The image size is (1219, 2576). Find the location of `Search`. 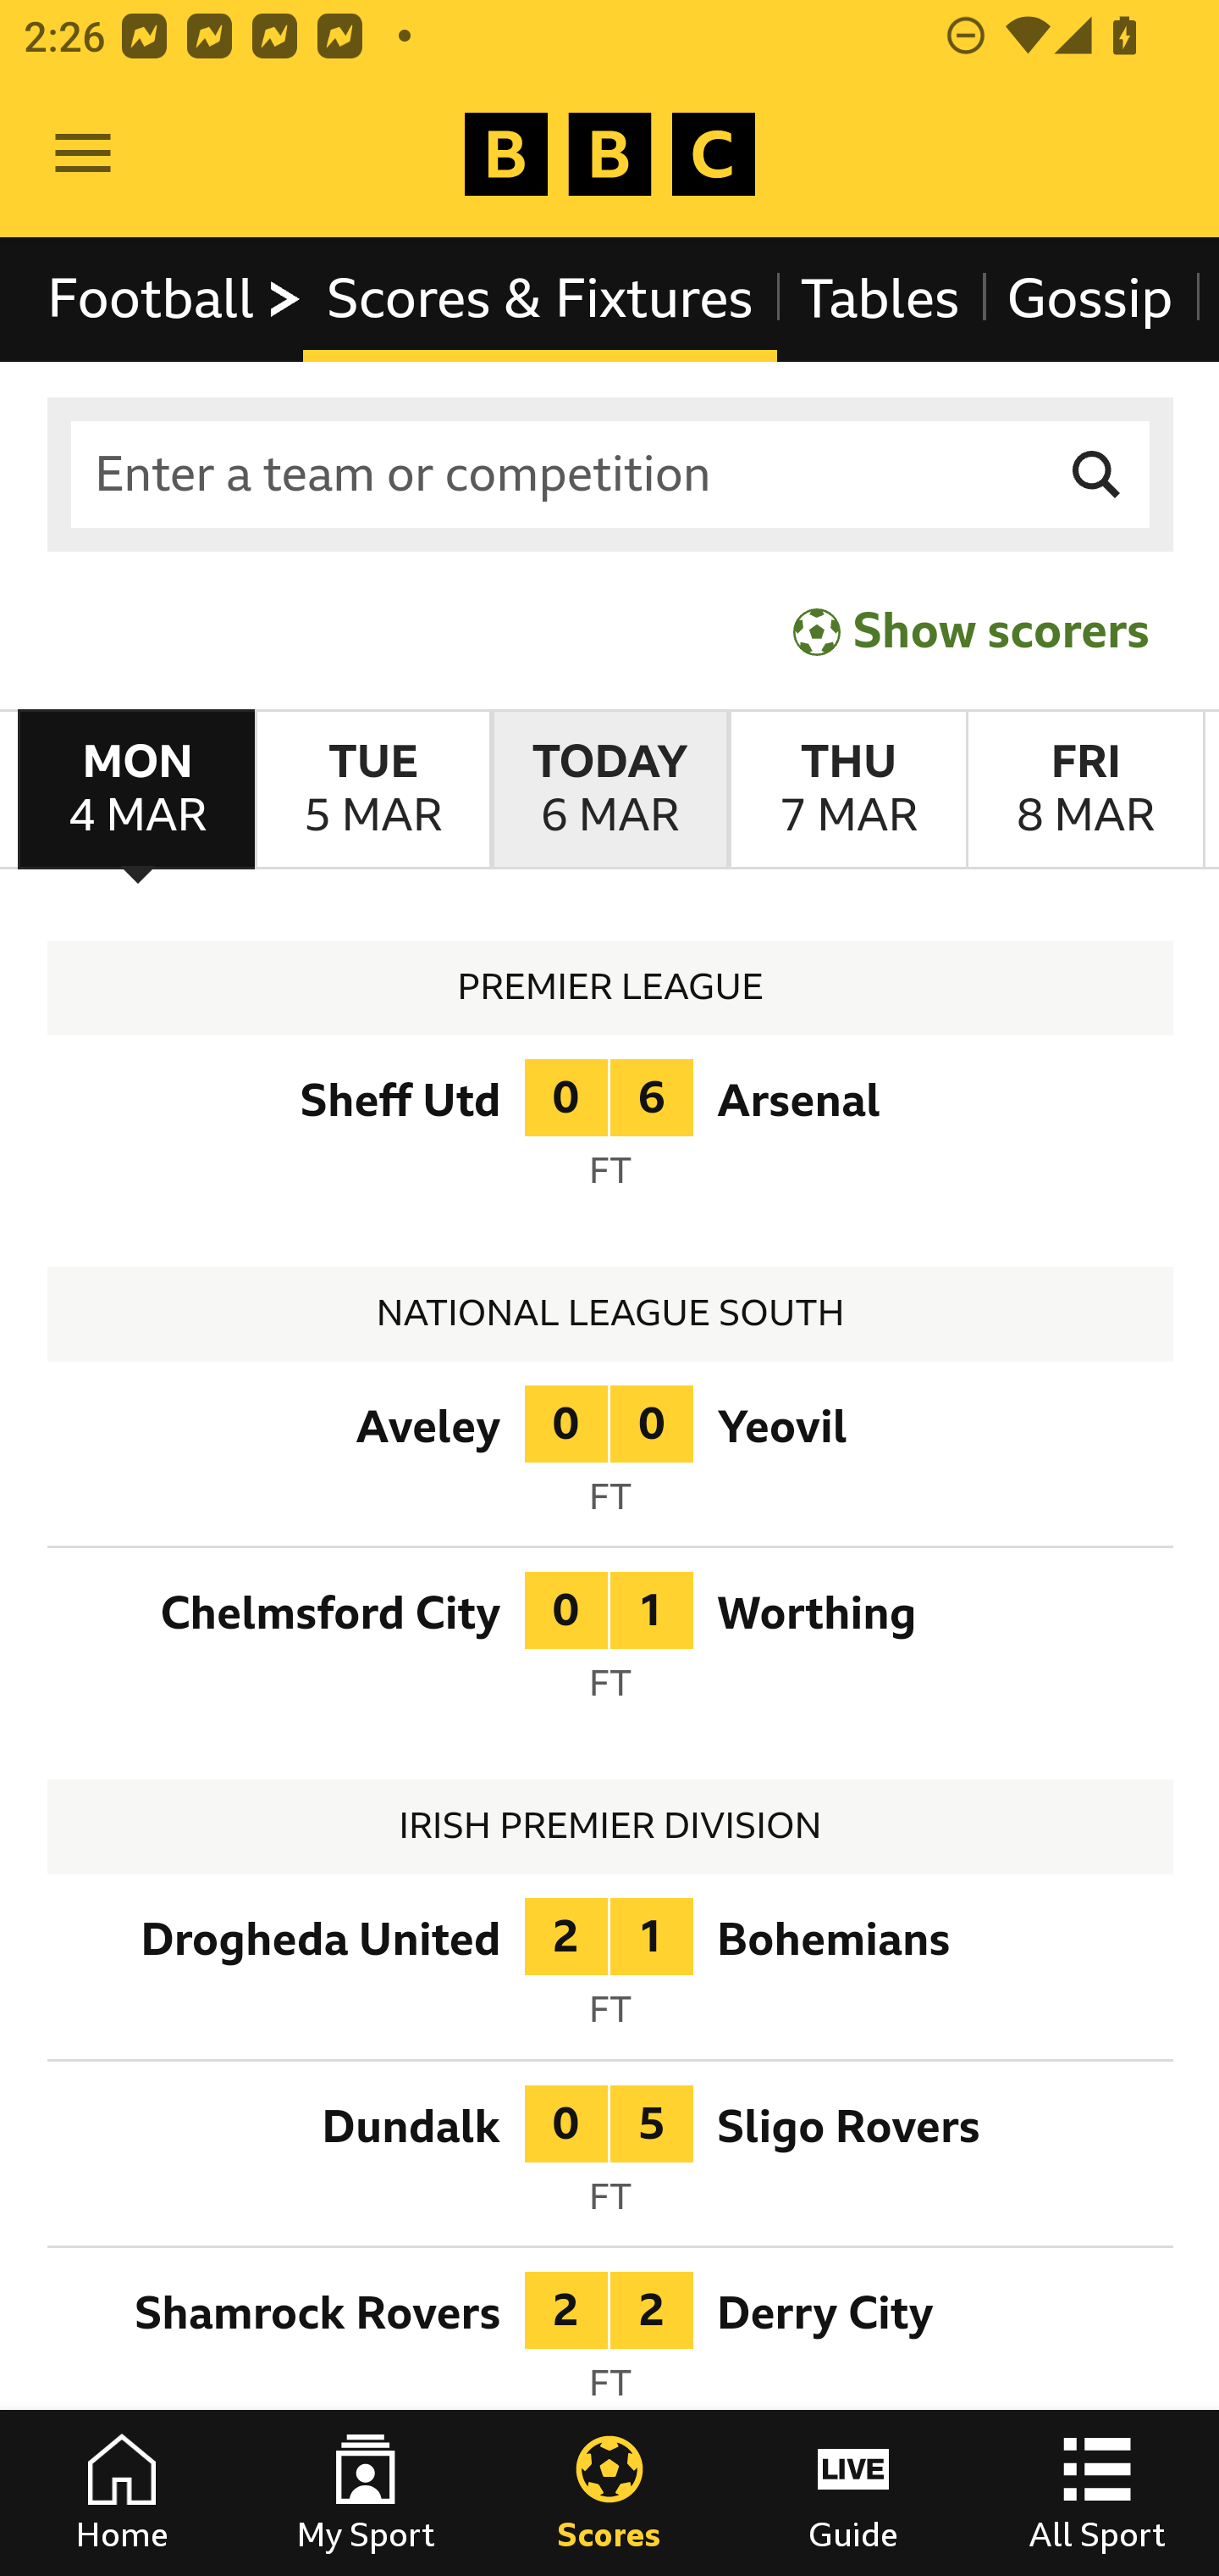

Search is located at coordinates (1097, 475).